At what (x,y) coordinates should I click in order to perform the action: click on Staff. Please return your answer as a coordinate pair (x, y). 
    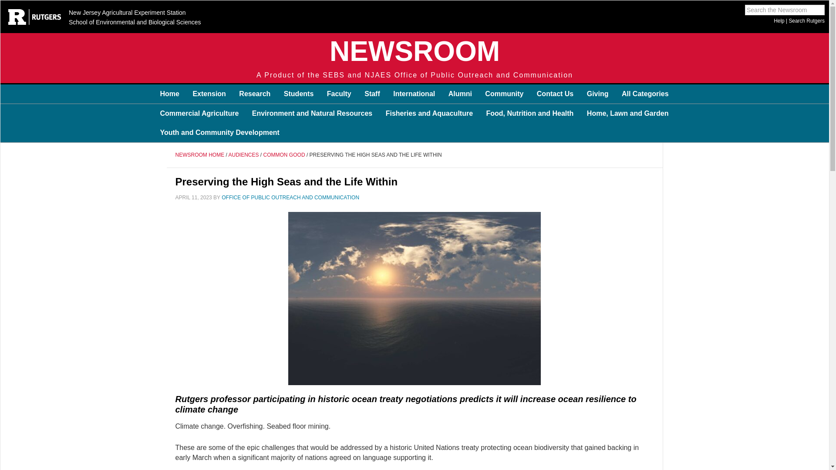
    Looking at the image, I should click on (372, 94).